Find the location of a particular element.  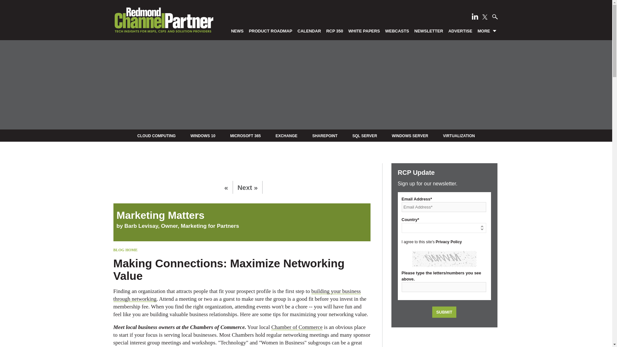

WINDOWS SERVER is located at coordinates (410, 136).